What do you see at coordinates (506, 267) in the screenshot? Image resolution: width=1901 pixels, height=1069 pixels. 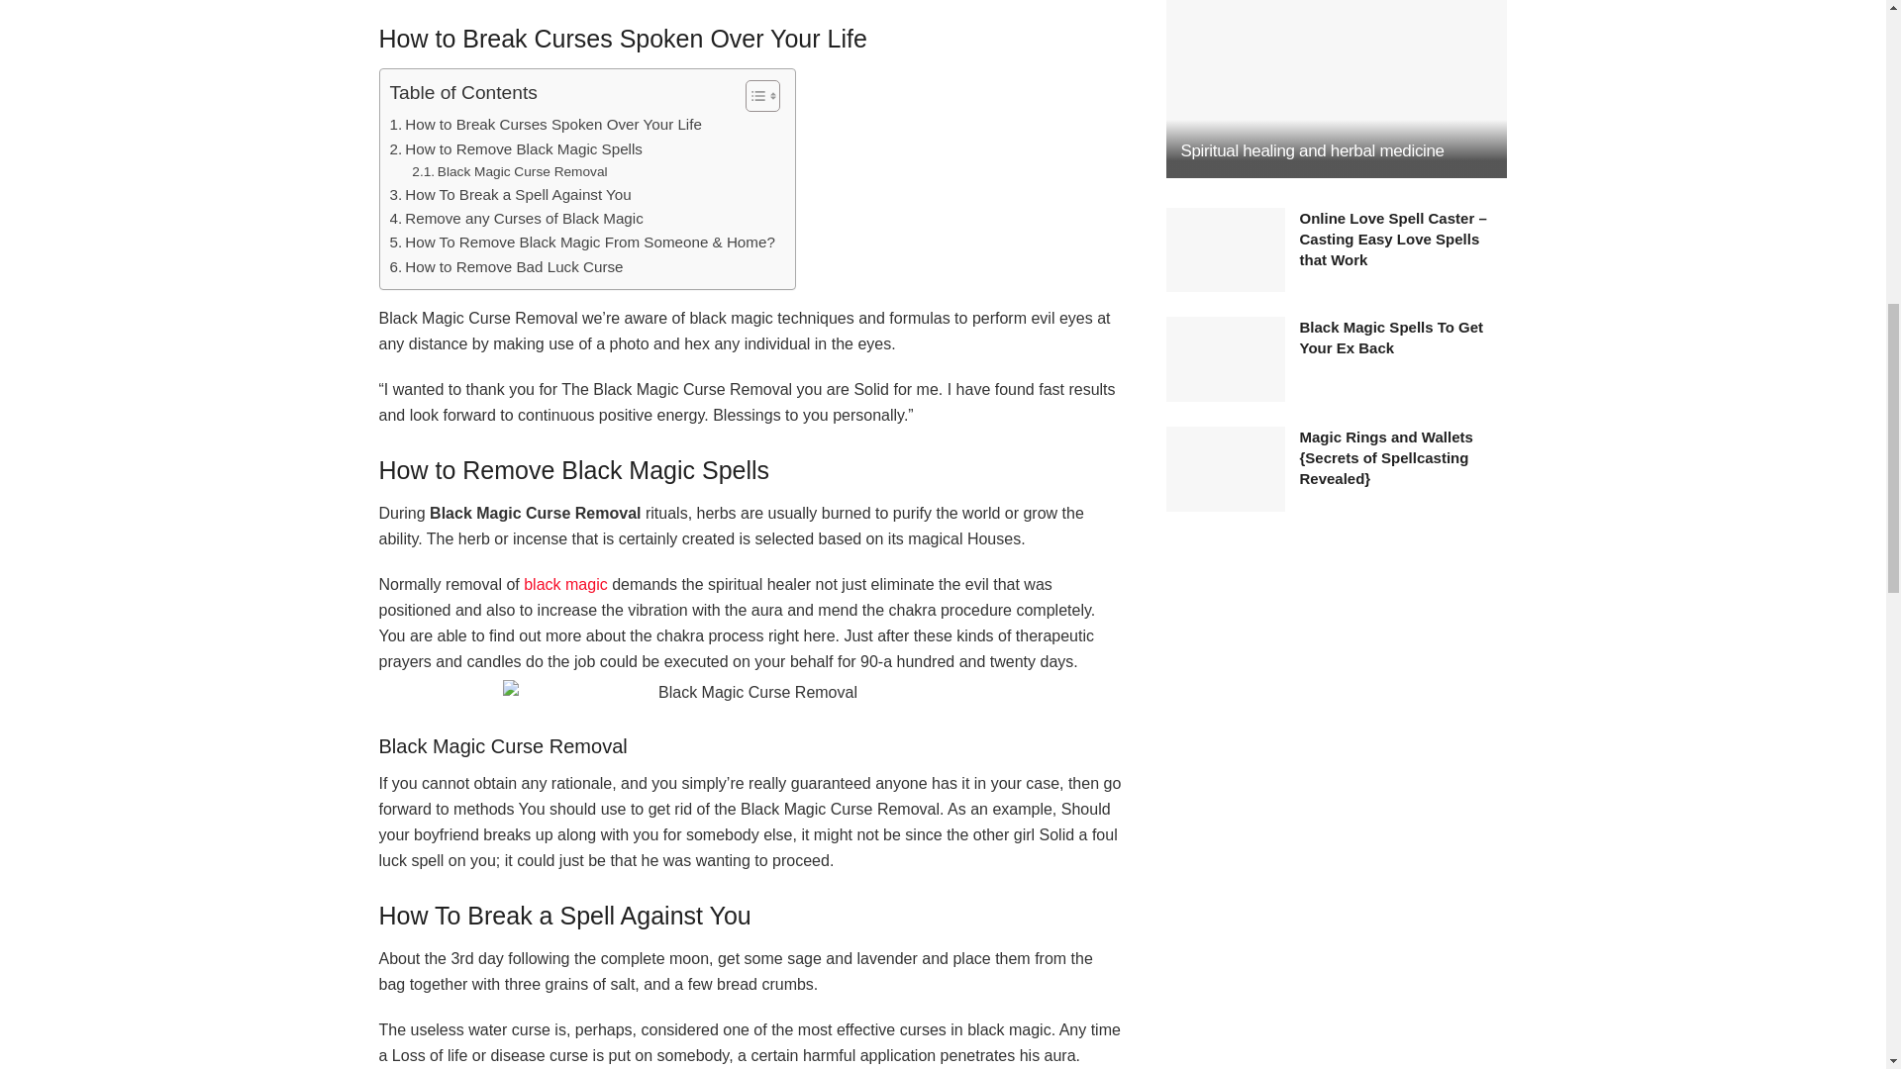 I see `How to Remove Bad Luck Curse` at bounding box center [506, 267].